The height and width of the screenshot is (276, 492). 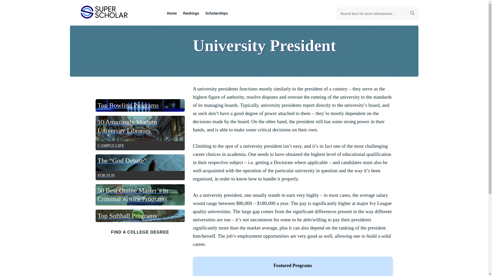 What do you see at coordinates (216, 13) in the screenshot?
I see `Scholarships` at bounding box center [216, 13].